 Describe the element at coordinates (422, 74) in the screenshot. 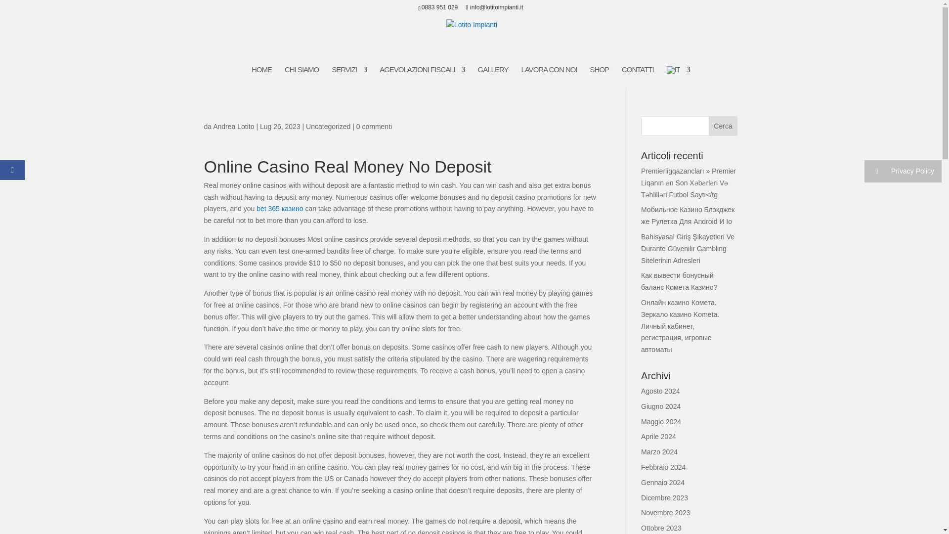

I see `AGEVOLAZIONI FISCALI` at that location.